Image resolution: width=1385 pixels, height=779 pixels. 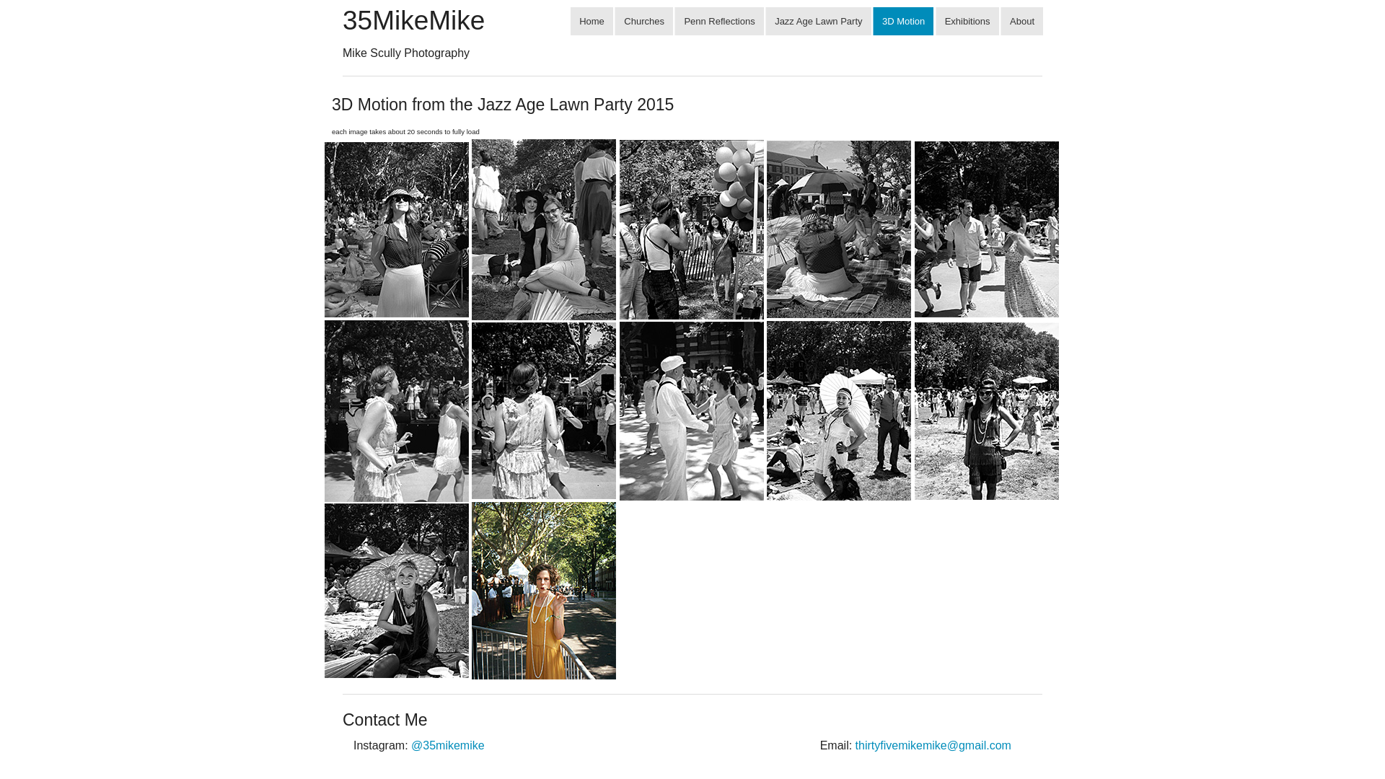 What do you see at coordinates (643, 22) in the screenshot?
I see `Churches` at bounding box center [643, 22].